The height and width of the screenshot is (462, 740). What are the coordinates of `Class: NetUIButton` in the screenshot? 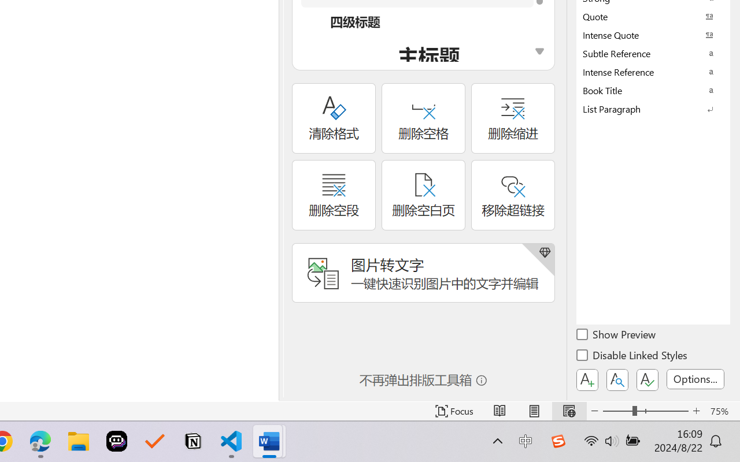 It's located at (647, 380).